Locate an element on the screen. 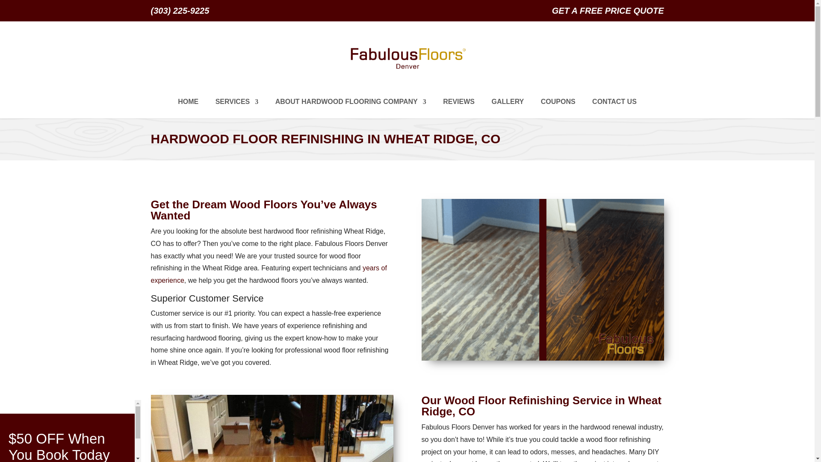 This screenshot has height=462, width=821. years of experience is located at coordinates (269, 274).